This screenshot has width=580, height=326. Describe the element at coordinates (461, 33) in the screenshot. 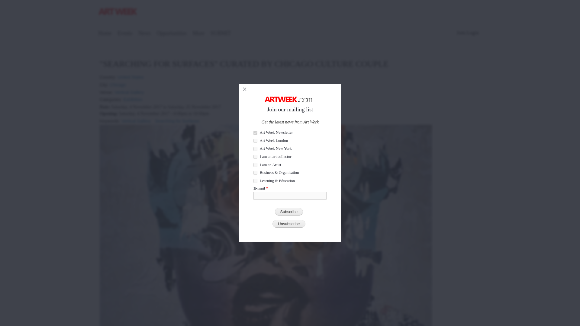

I see `Join` at that location.